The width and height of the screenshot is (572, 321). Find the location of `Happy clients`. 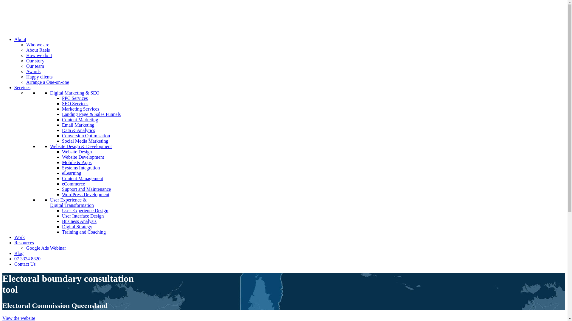

Happy clients is located at coordinates (39, 77).